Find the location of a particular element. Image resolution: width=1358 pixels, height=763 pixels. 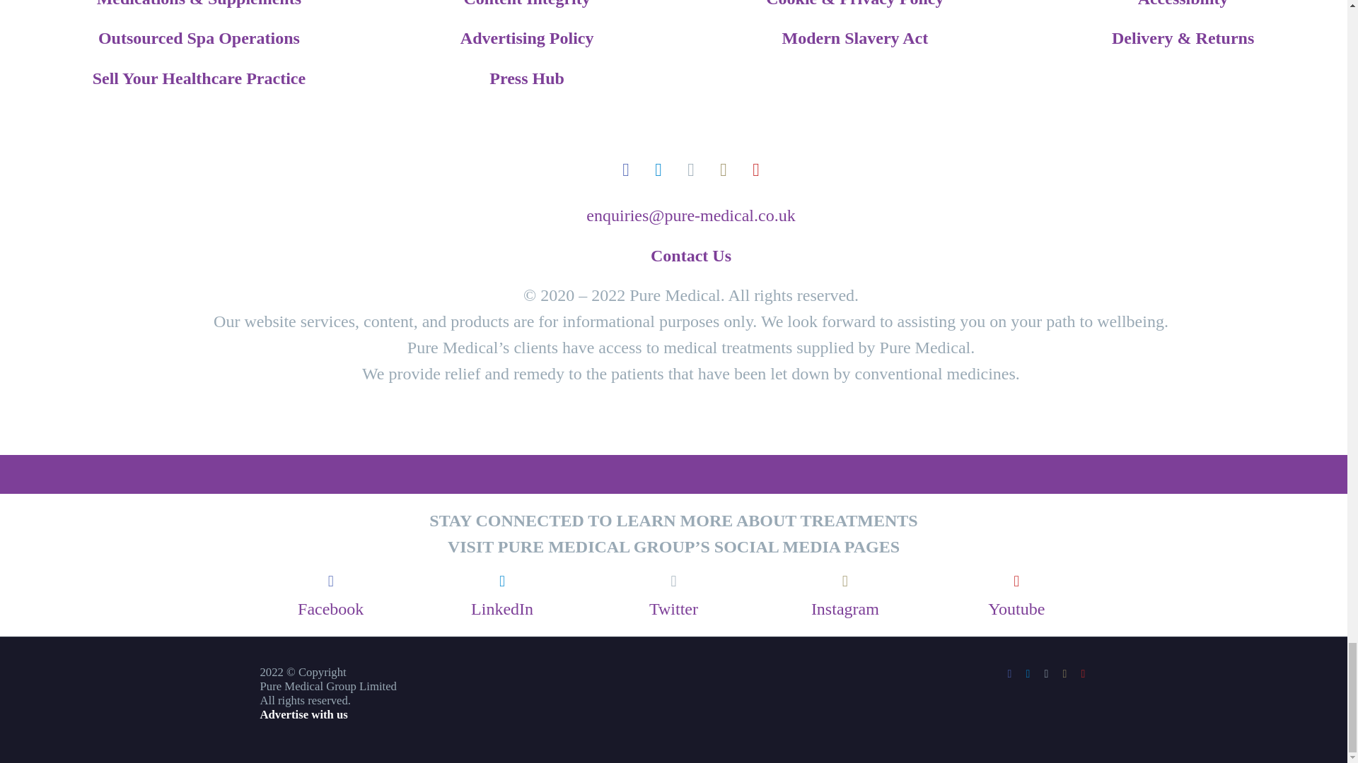

Twitter is located at coordinates (1047, 674).